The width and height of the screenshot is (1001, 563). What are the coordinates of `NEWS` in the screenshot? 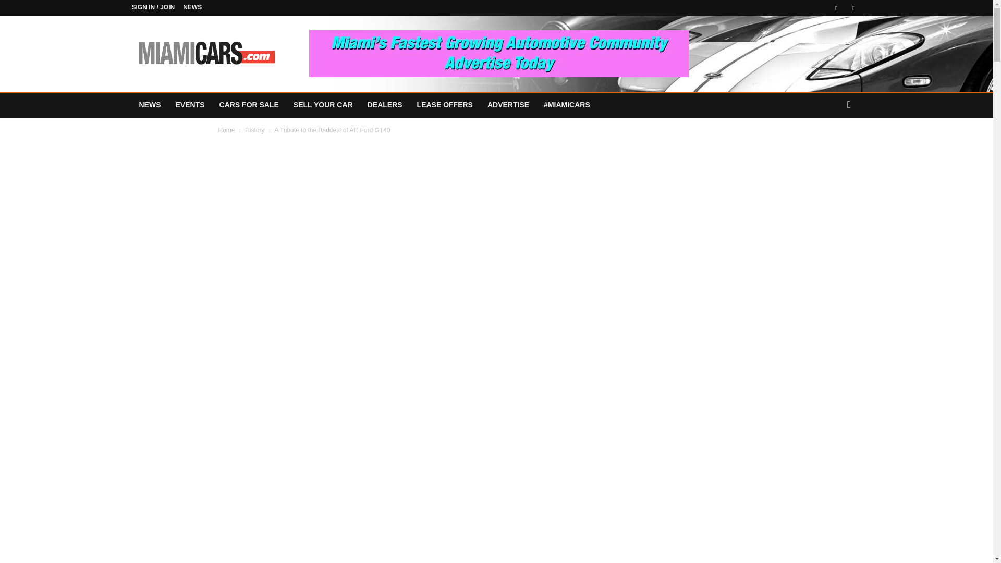 It's located at (192, 7).